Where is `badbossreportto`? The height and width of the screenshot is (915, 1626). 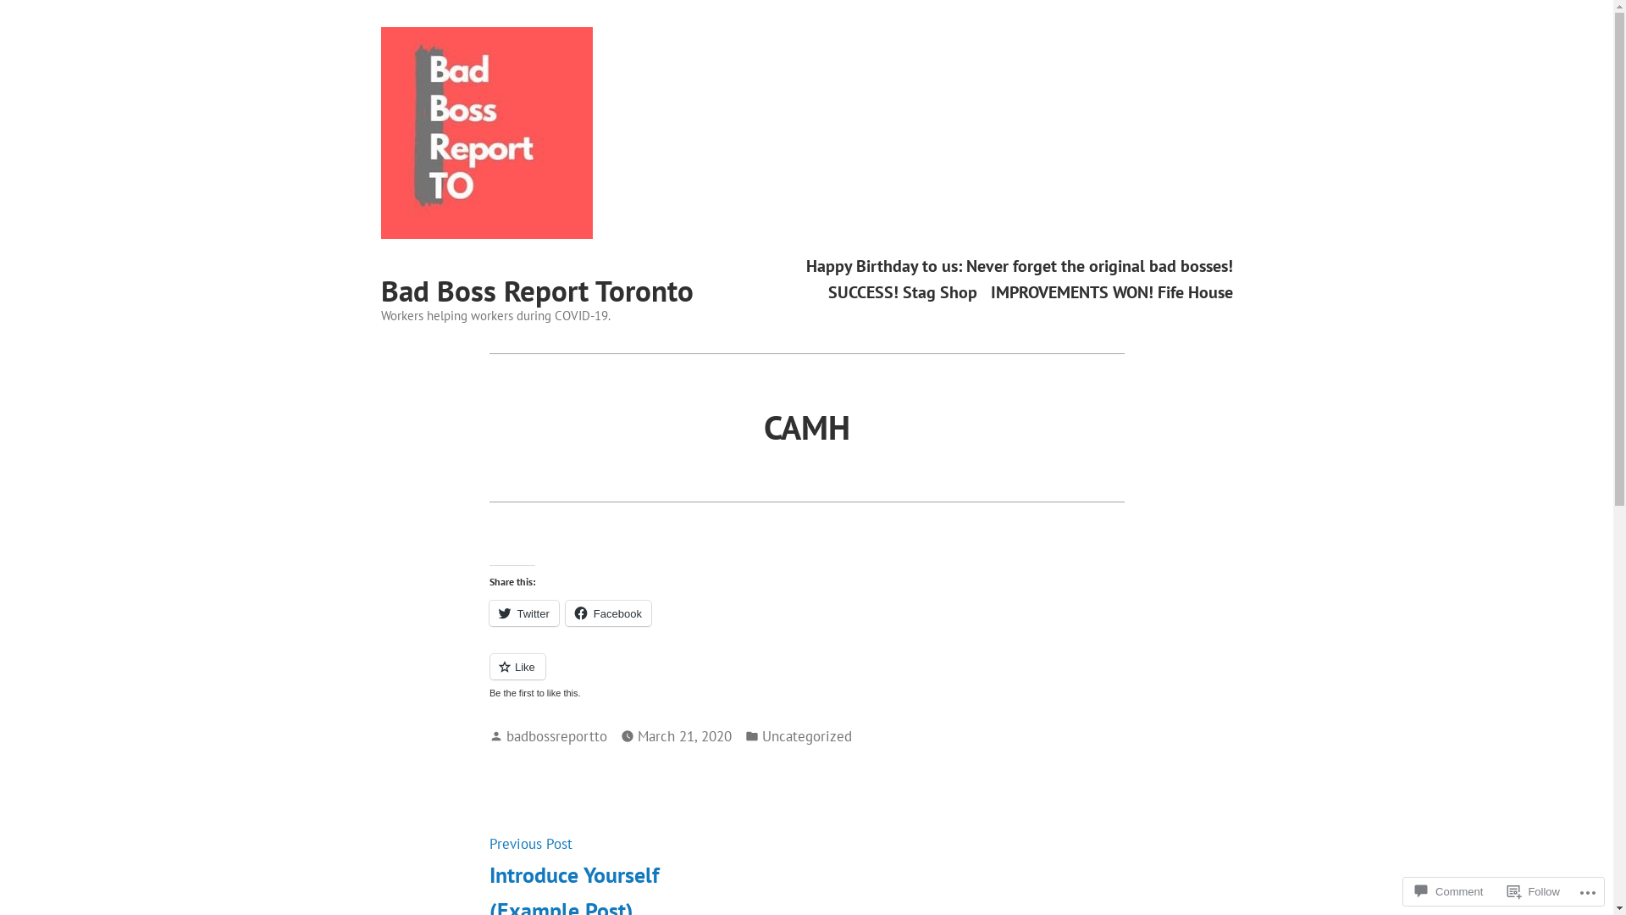 badbossreportto is located at coordinates (557, 735).